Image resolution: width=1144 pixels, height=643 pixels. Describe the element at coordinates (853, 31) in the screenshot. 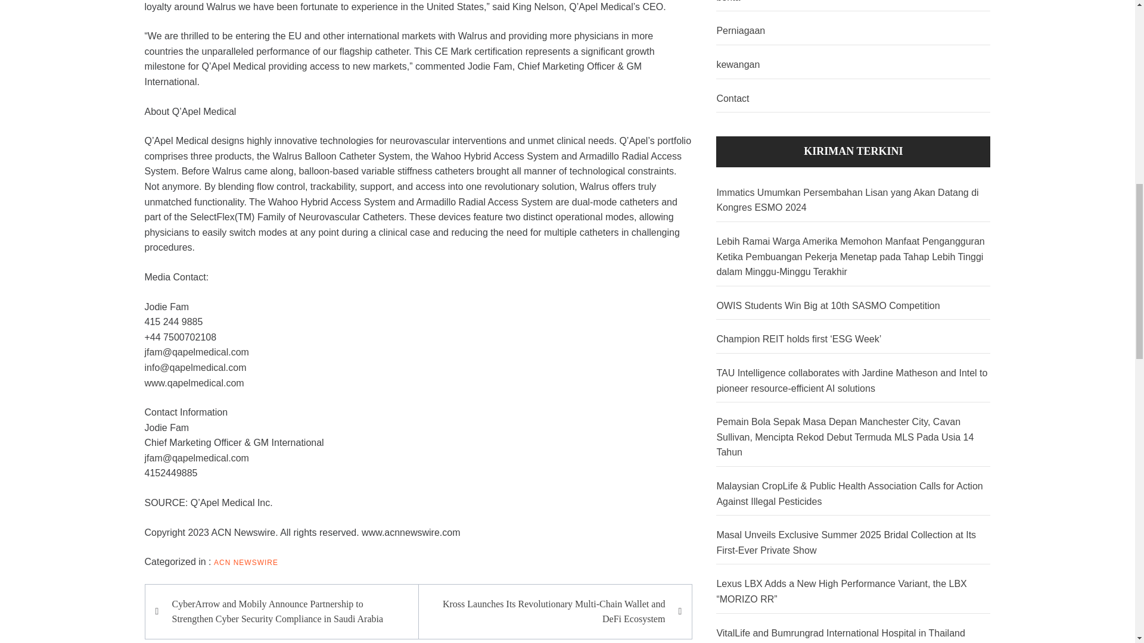

I see `Perniagaan` at that location.